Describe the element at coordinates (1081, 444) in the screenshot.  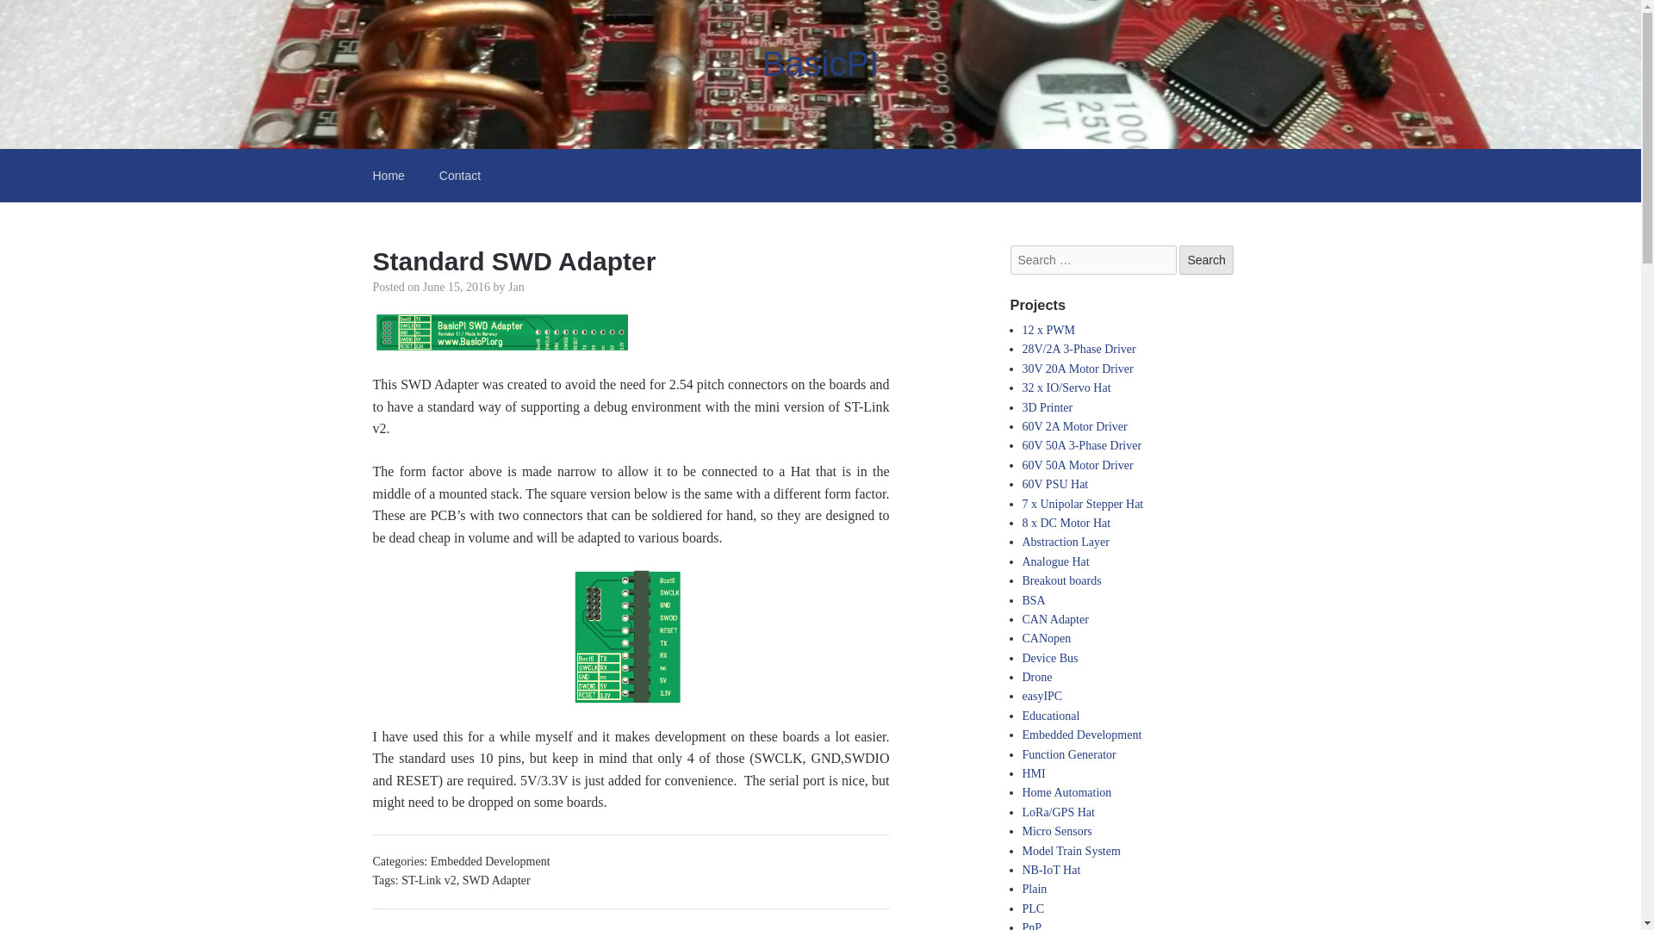
I see `60V 50A 3-Phase Driver` at that location.